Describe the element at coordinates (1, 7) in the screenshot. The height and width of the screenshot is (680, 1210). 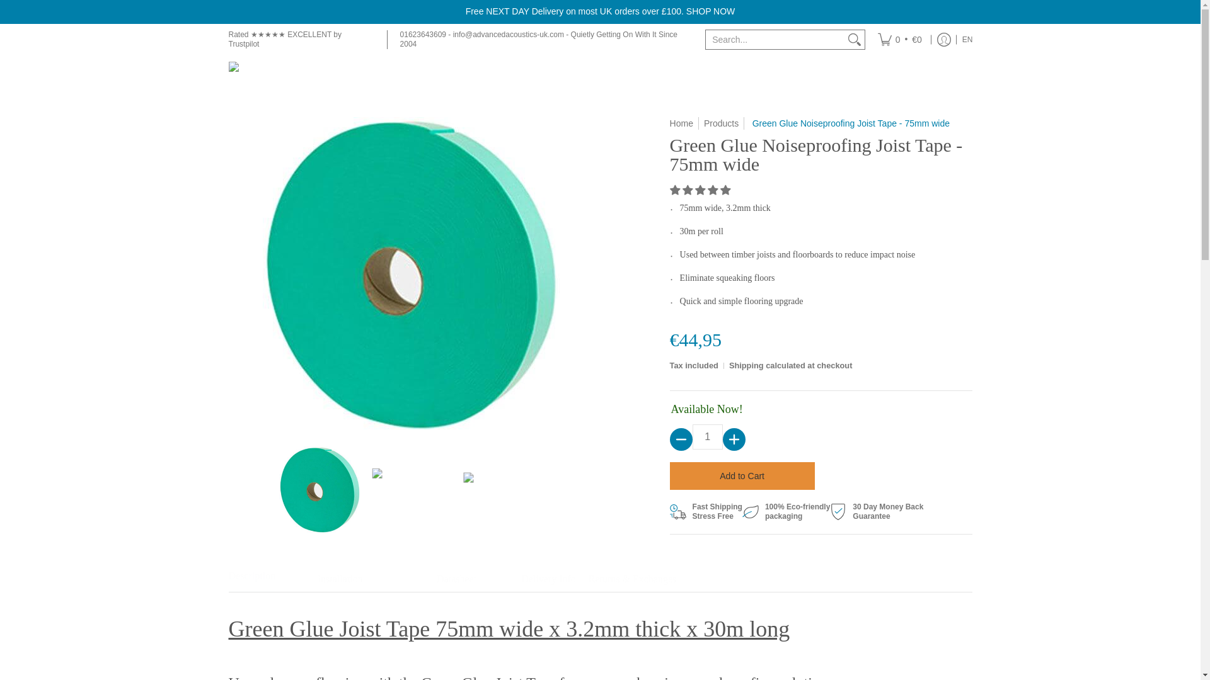
I see `Skip to Main Content` at that location.